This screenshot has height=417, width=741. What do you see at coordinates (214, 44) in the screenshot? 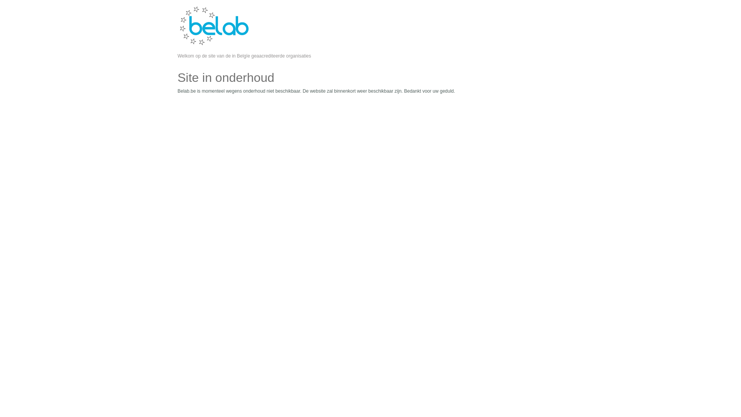
I see `Home` at bounding box center [214, 44].